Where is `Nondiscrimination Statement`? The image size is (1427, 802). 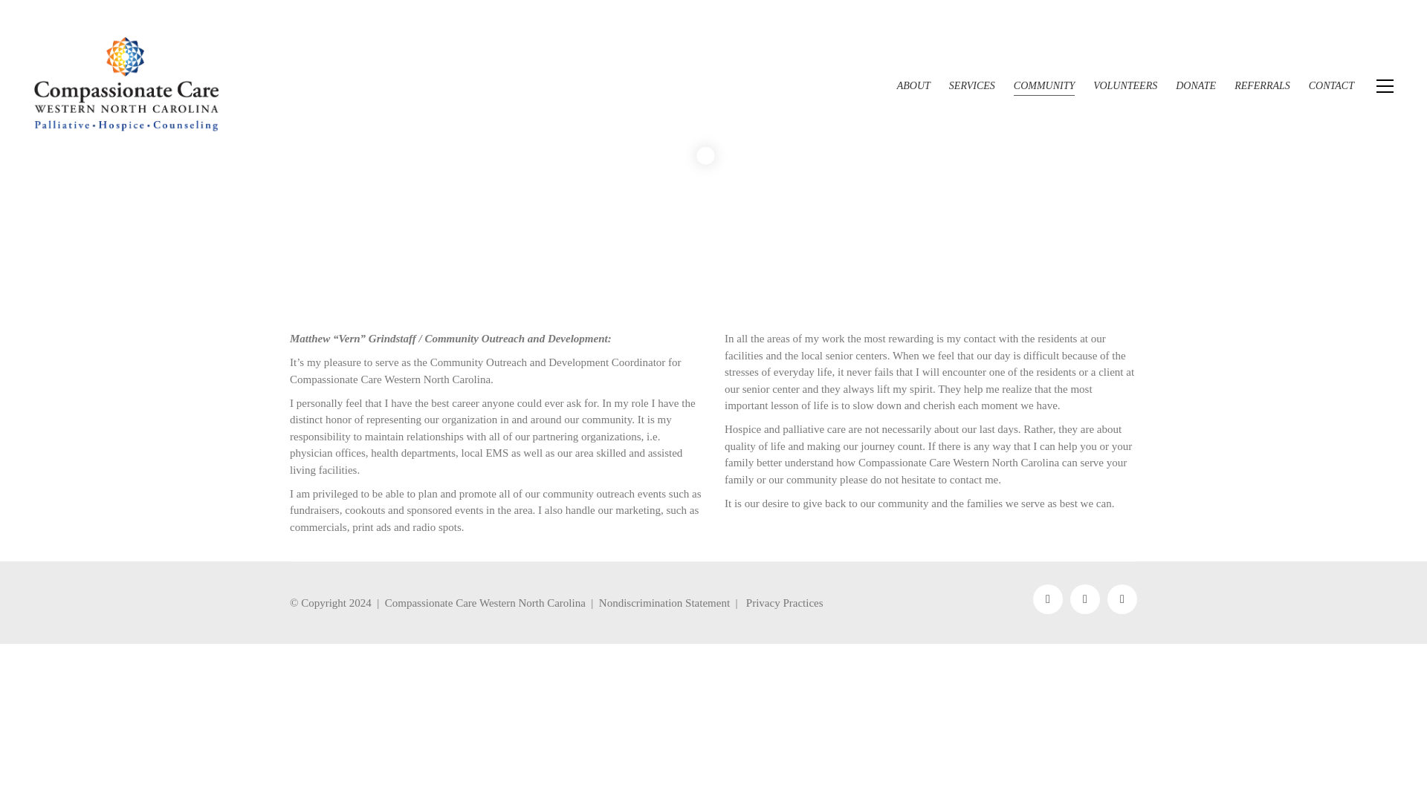 Nondiscrimination Statement is located at coordinates (664, 603).